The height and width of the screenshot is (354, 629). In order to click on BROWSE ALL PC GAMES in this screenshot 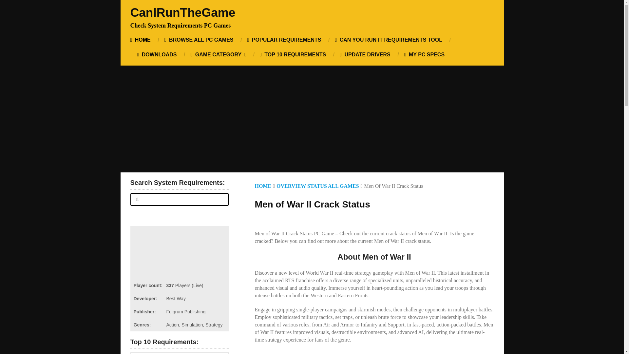, I will do `click(199, 40)`.